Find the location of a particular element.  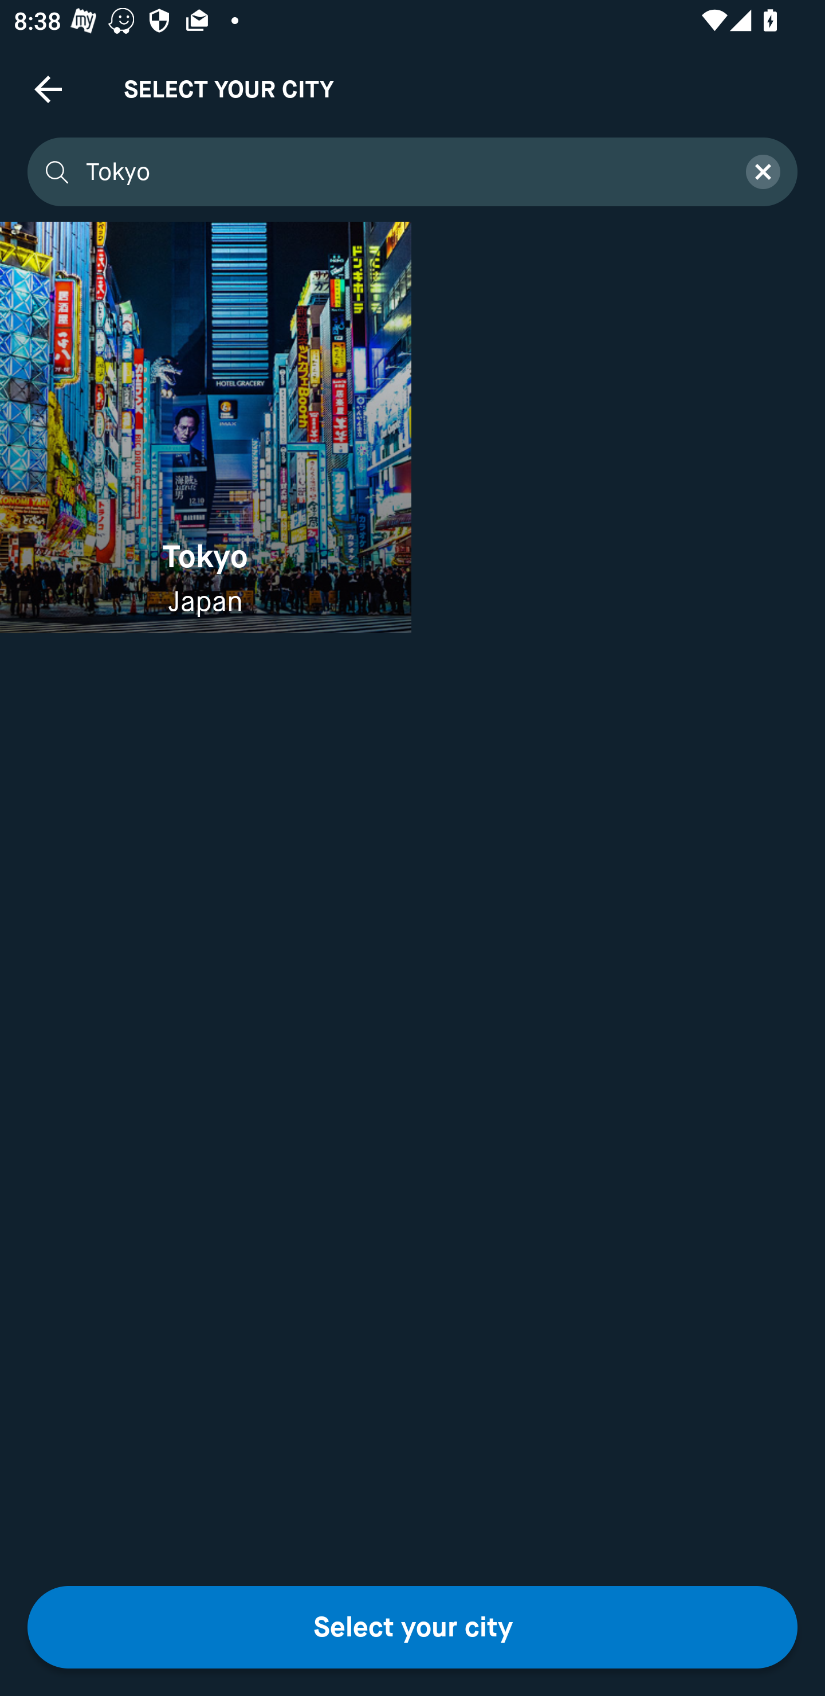

Tokyo Japan is located at coordinates (206, 427).